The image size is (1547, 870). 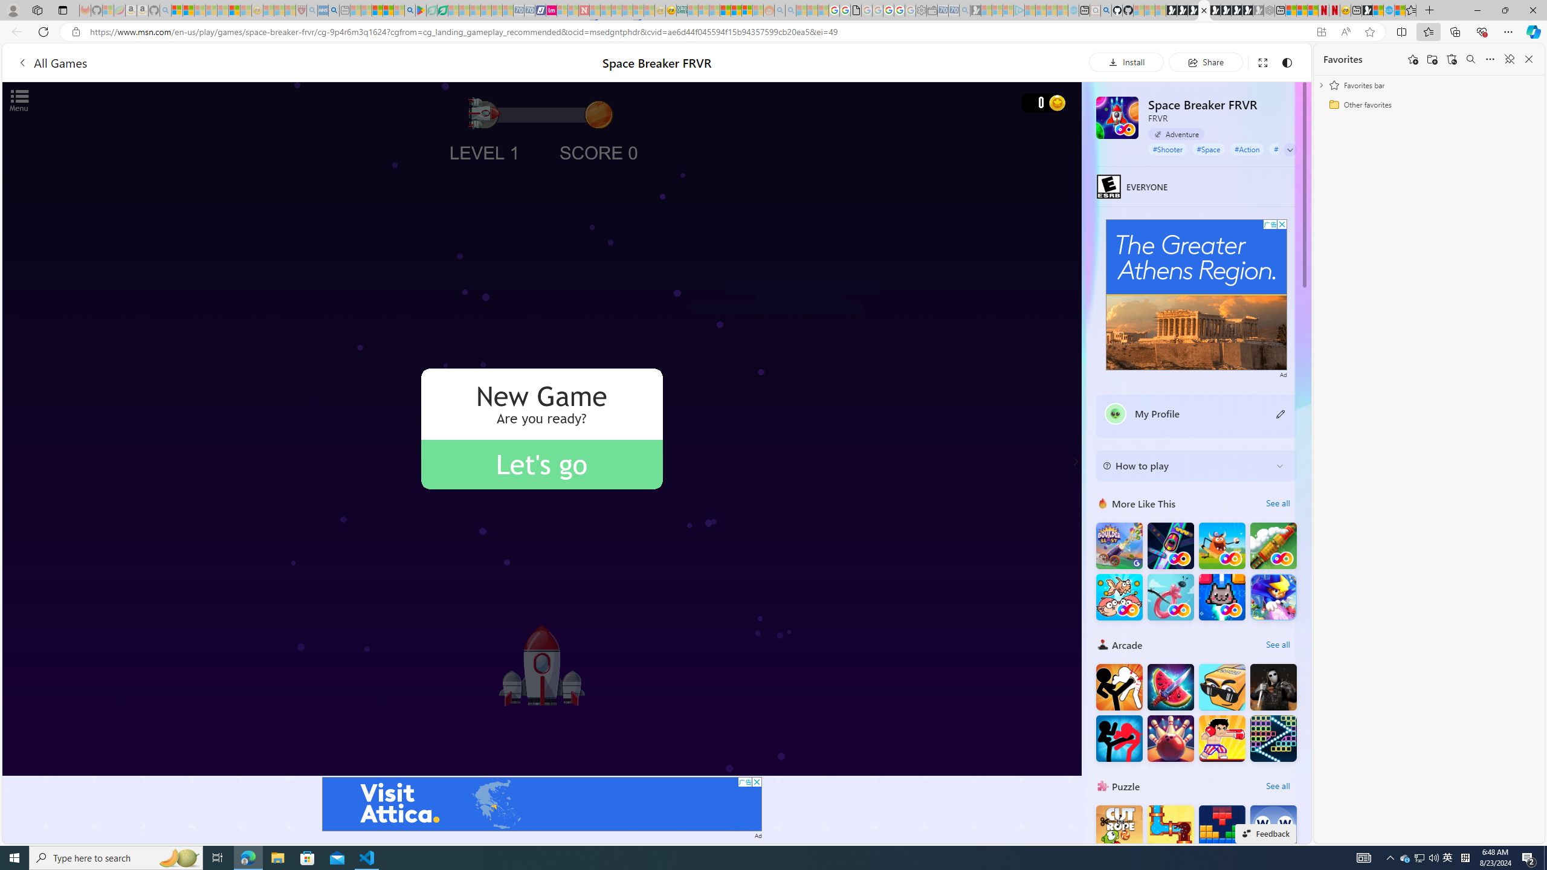 I want to click on Change to dark mode, so click(x=1287, y=62).